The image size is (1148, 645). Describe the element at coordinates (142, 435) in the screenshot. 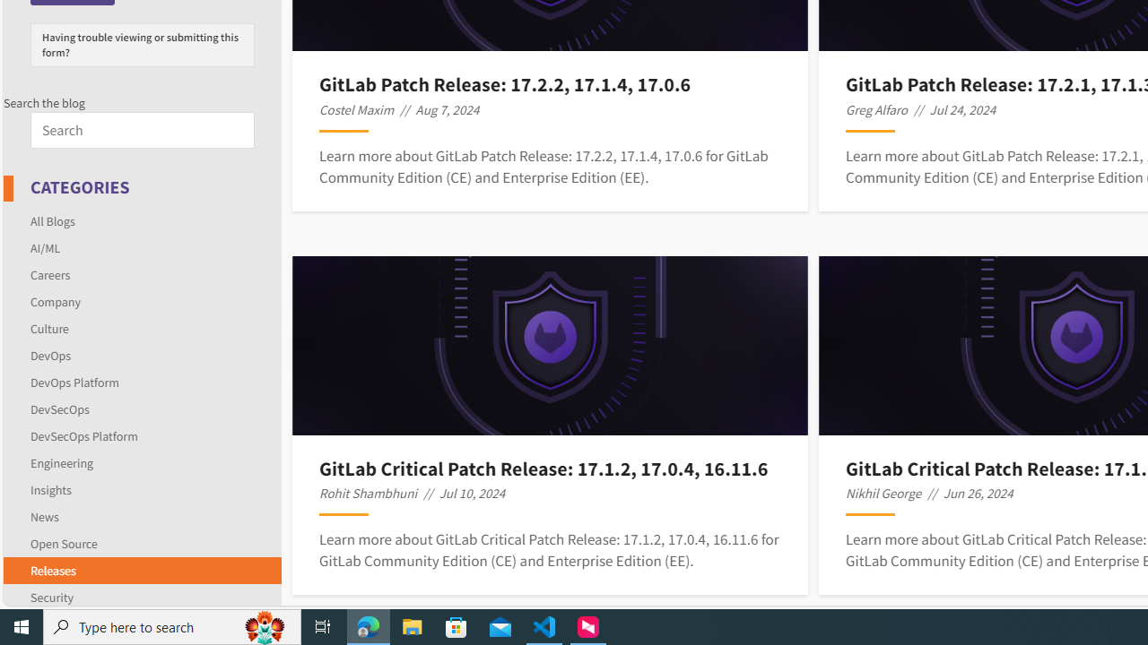

I see `DevSecOps Platform` at that location.